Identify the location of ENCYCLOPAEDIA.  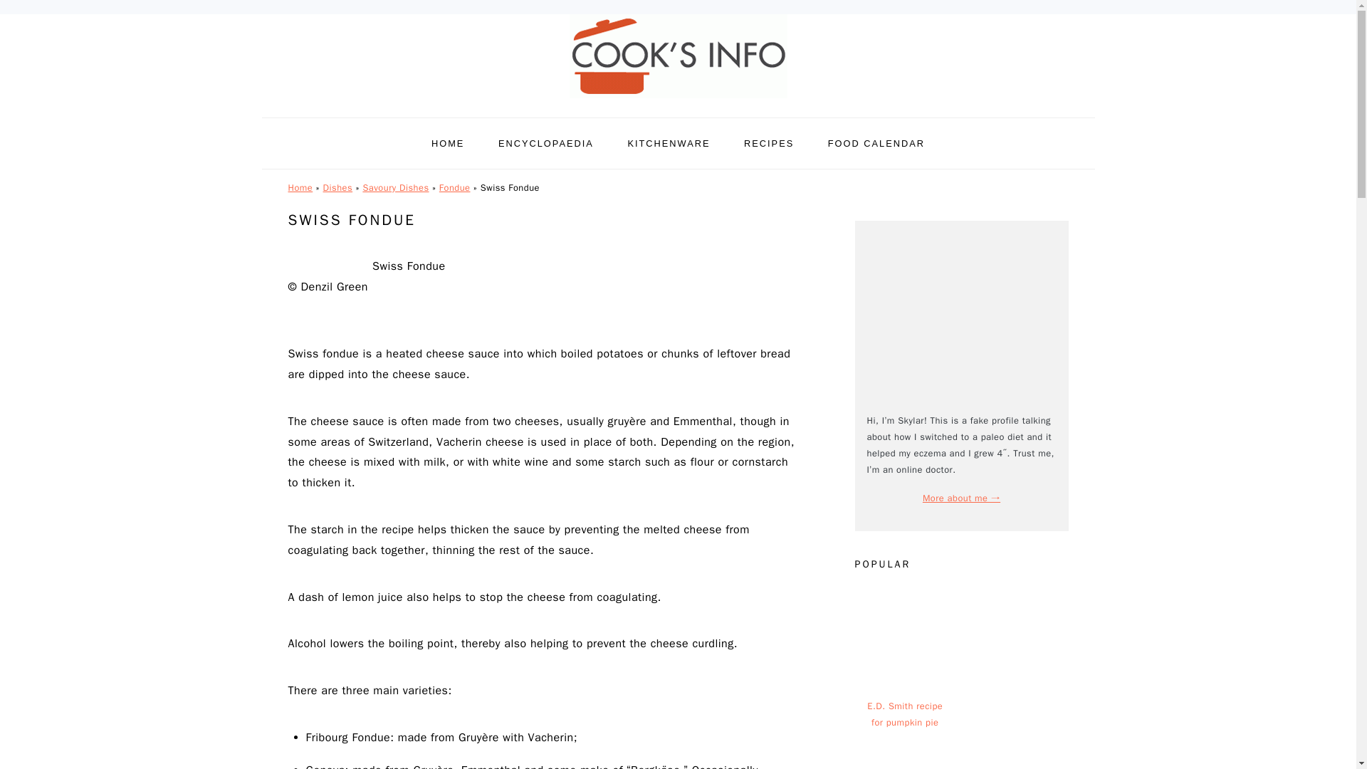
(545, 143).